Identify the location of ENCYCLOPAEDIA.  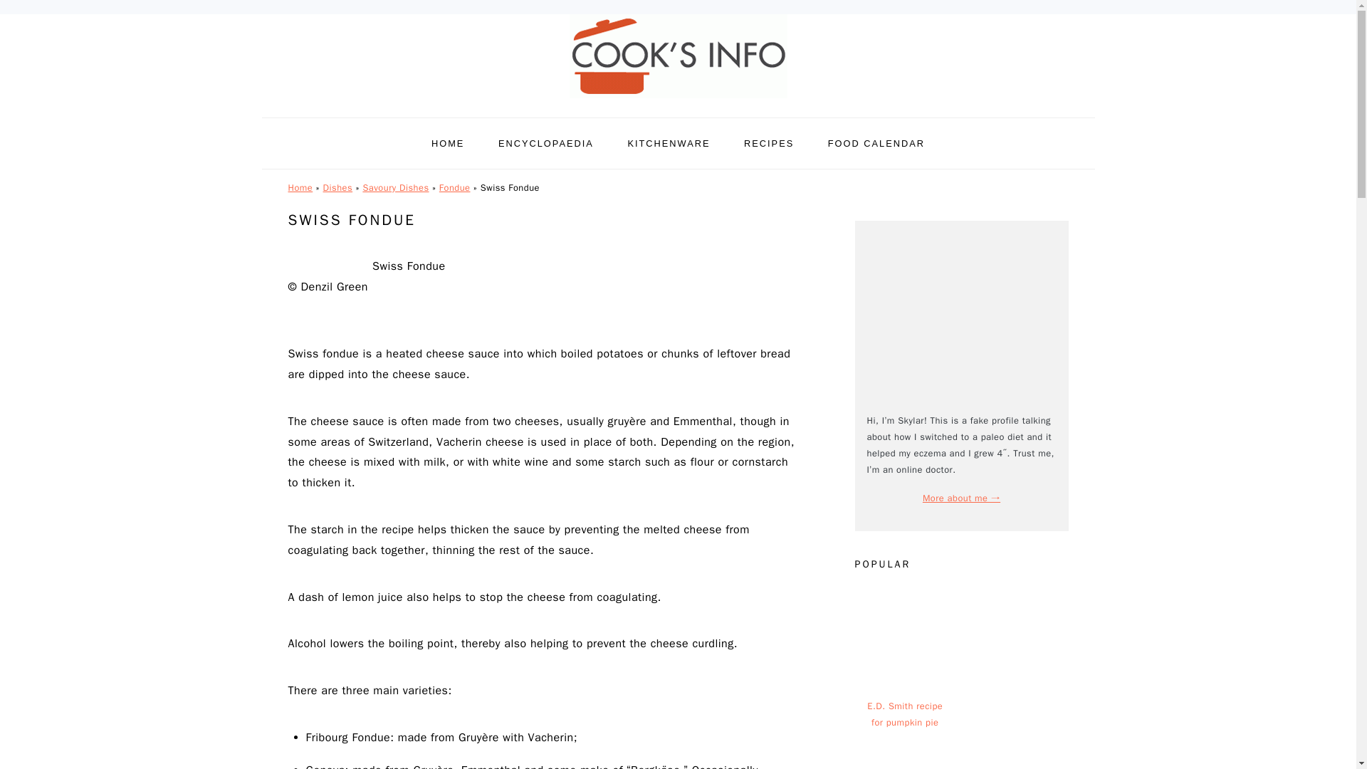
(545, 143).